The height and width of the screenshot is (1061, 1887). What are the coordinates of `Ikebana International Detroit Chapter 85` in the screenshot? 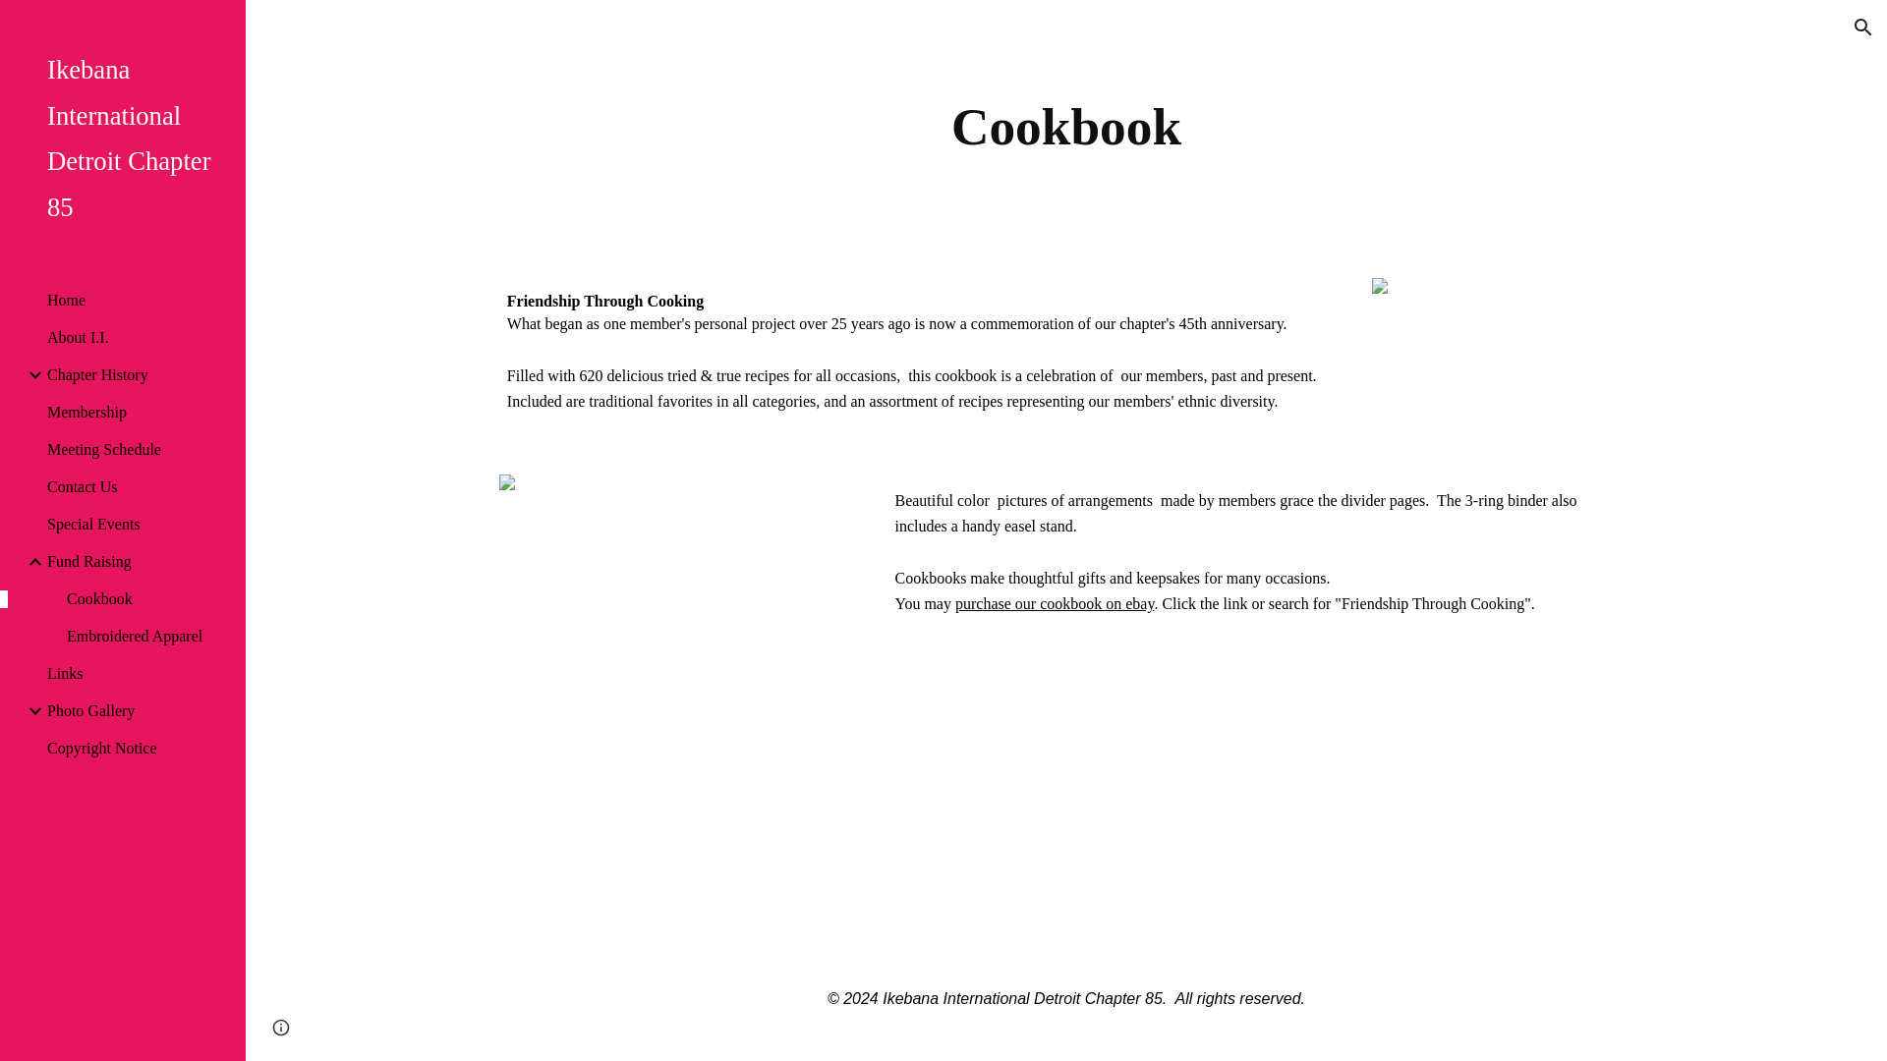 It's located at (131, 139).